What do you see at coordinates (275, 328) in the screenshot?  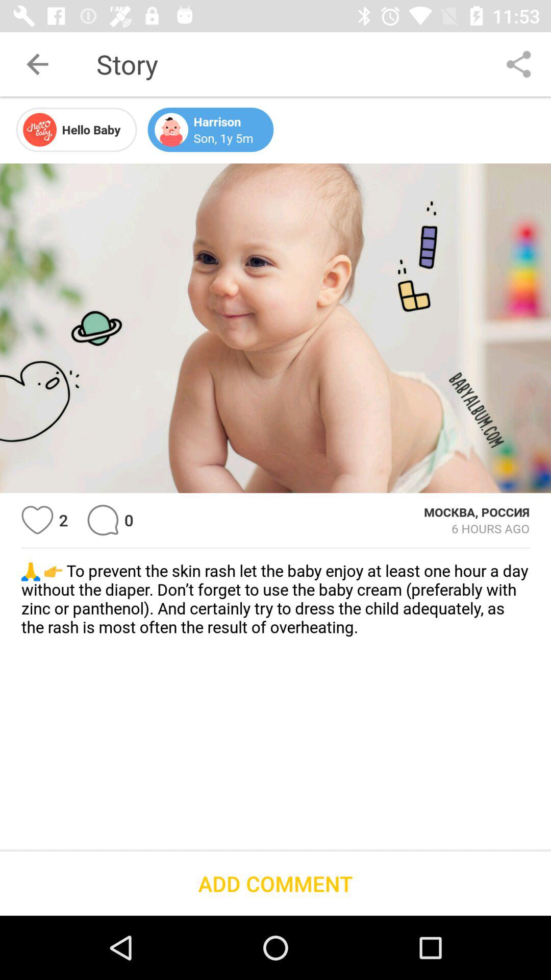 I see `add your baby photo` at bounding box center [275, 328].